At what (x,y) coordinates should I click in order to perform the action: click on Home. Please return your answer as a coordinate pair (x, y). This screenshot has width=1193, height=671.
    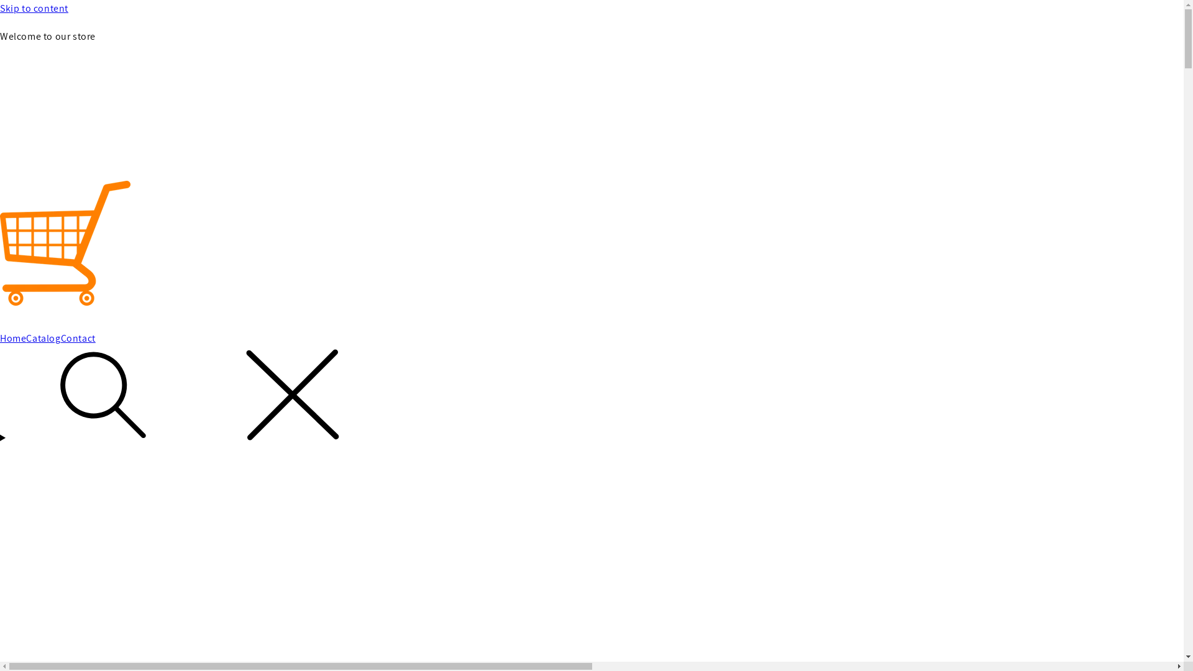
    Looking at the image, I should click on (13, 339).